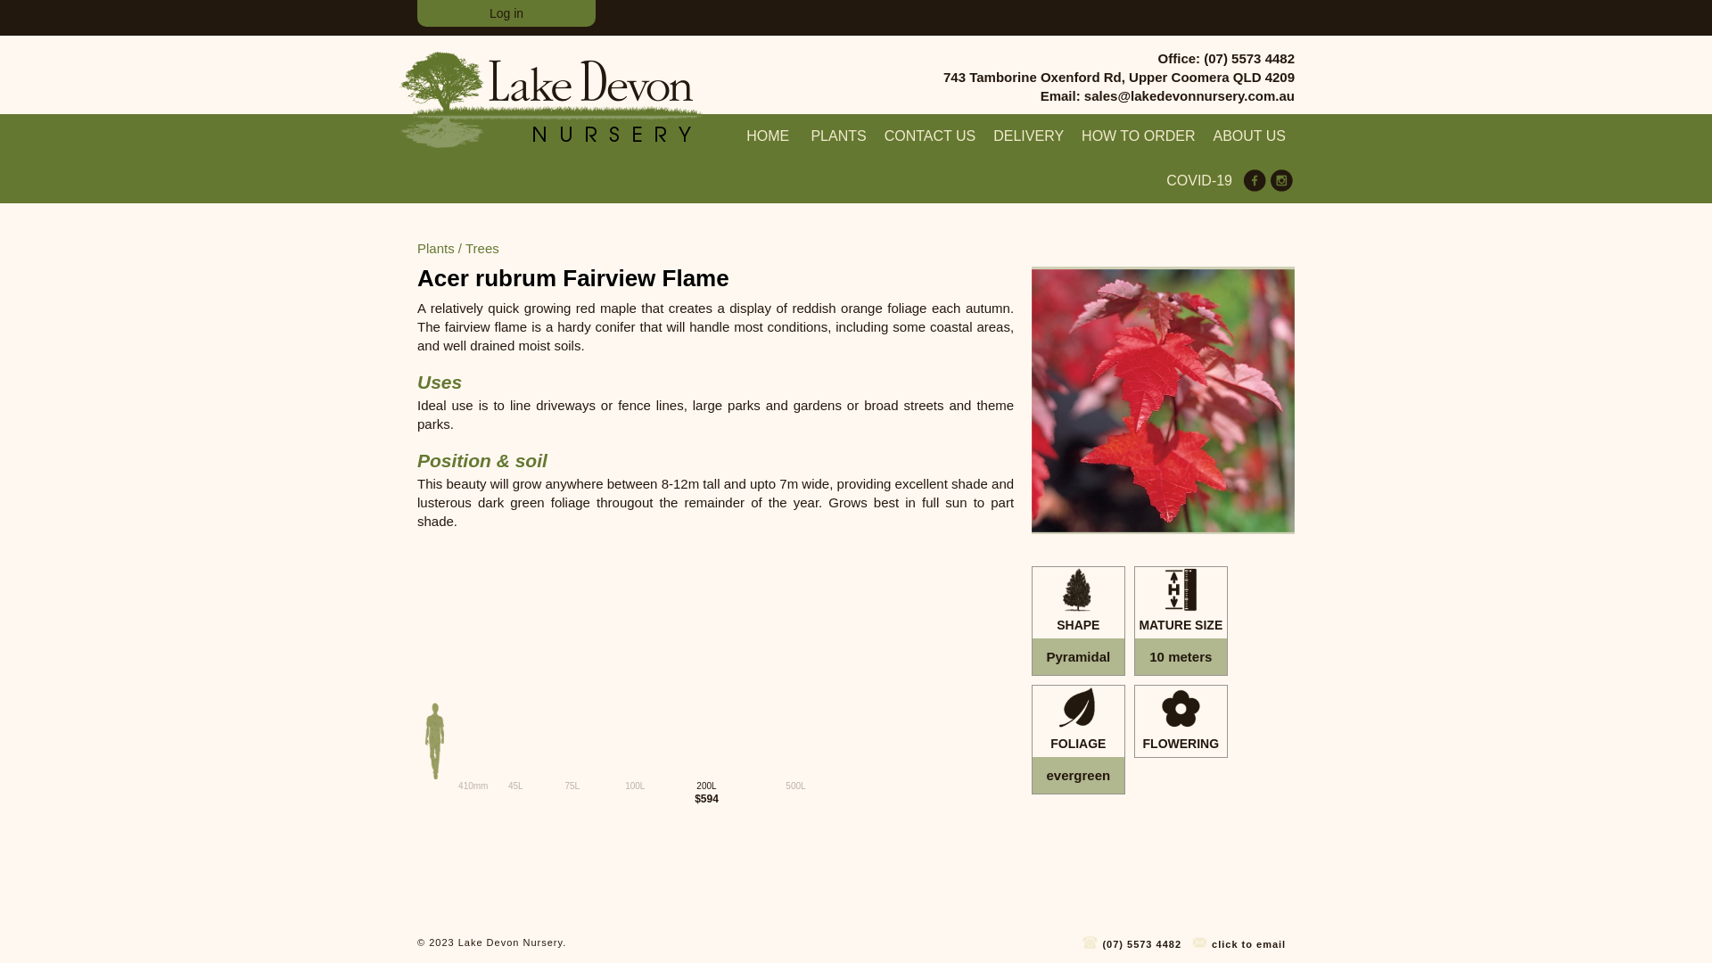 This screenshot has height=963, width=1712. I want to click on DELIVERY, so click(1029, 136).